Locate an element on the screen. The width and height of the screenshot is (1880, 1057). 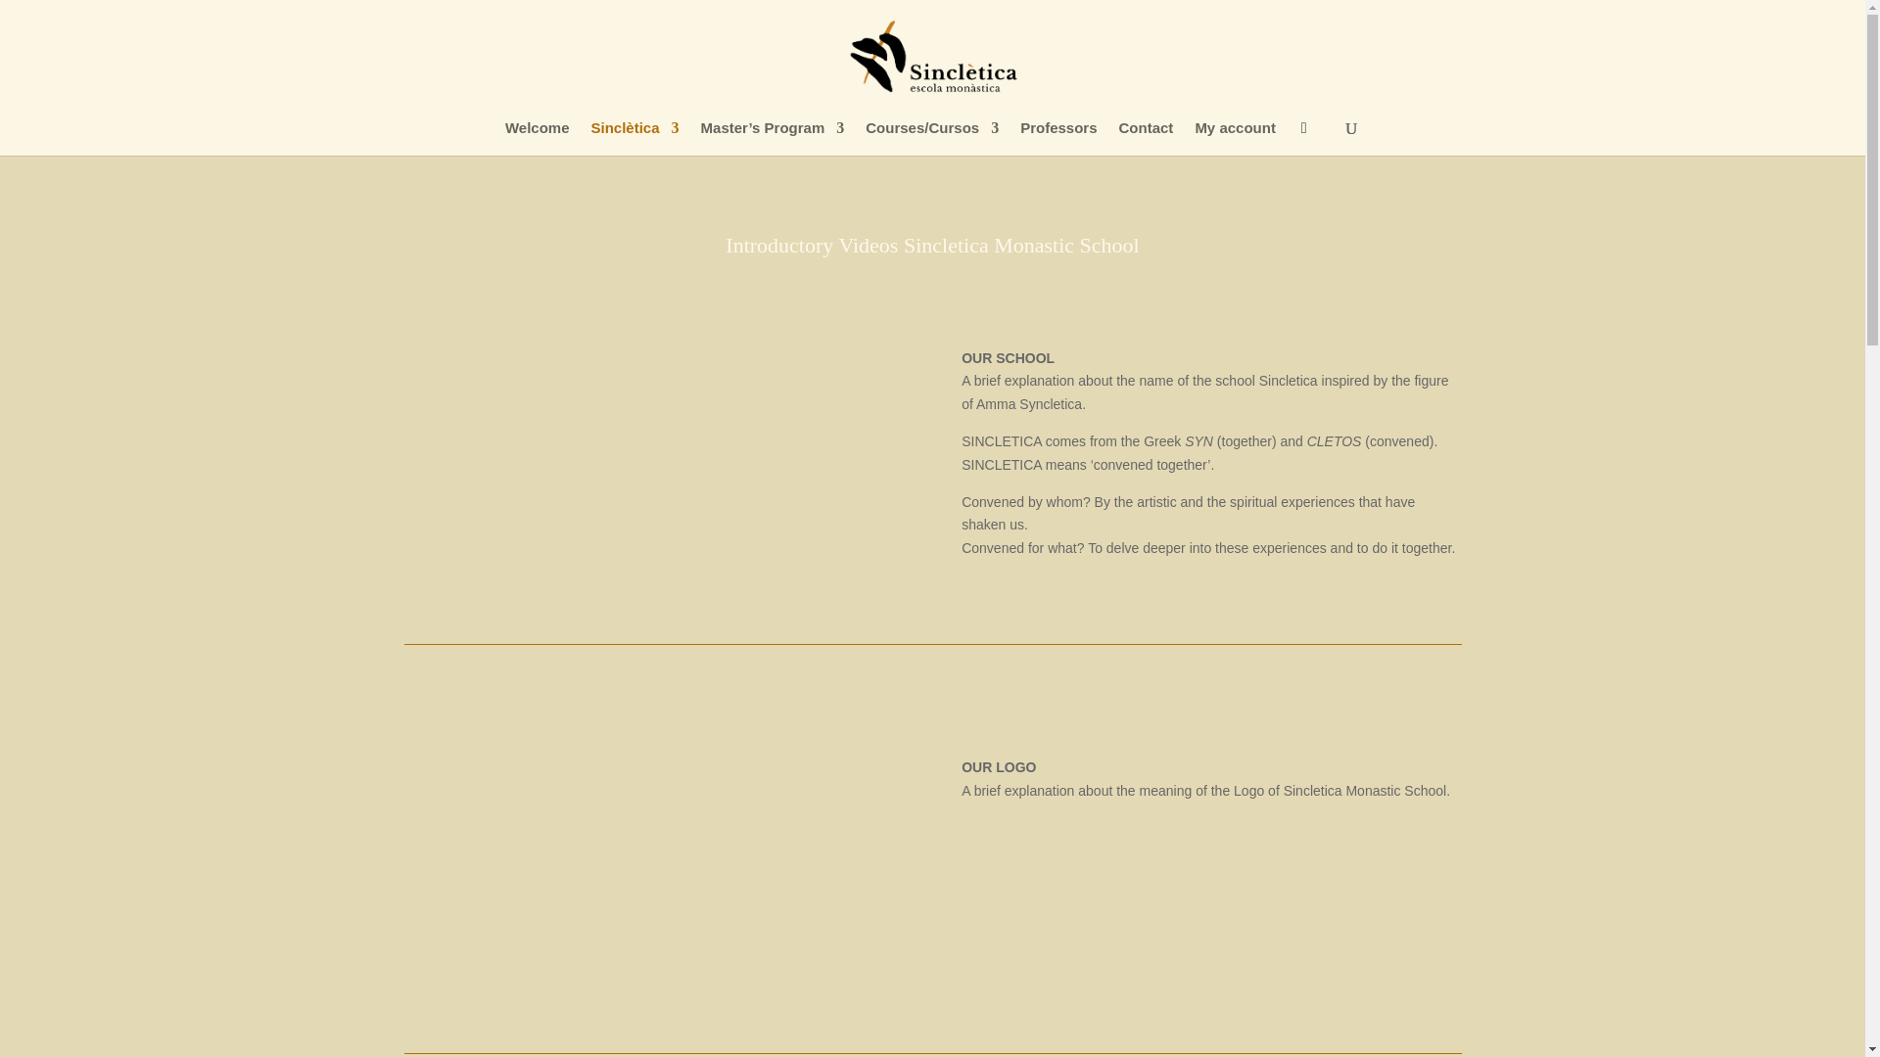
Contact is located at coordinates (1146, 138).